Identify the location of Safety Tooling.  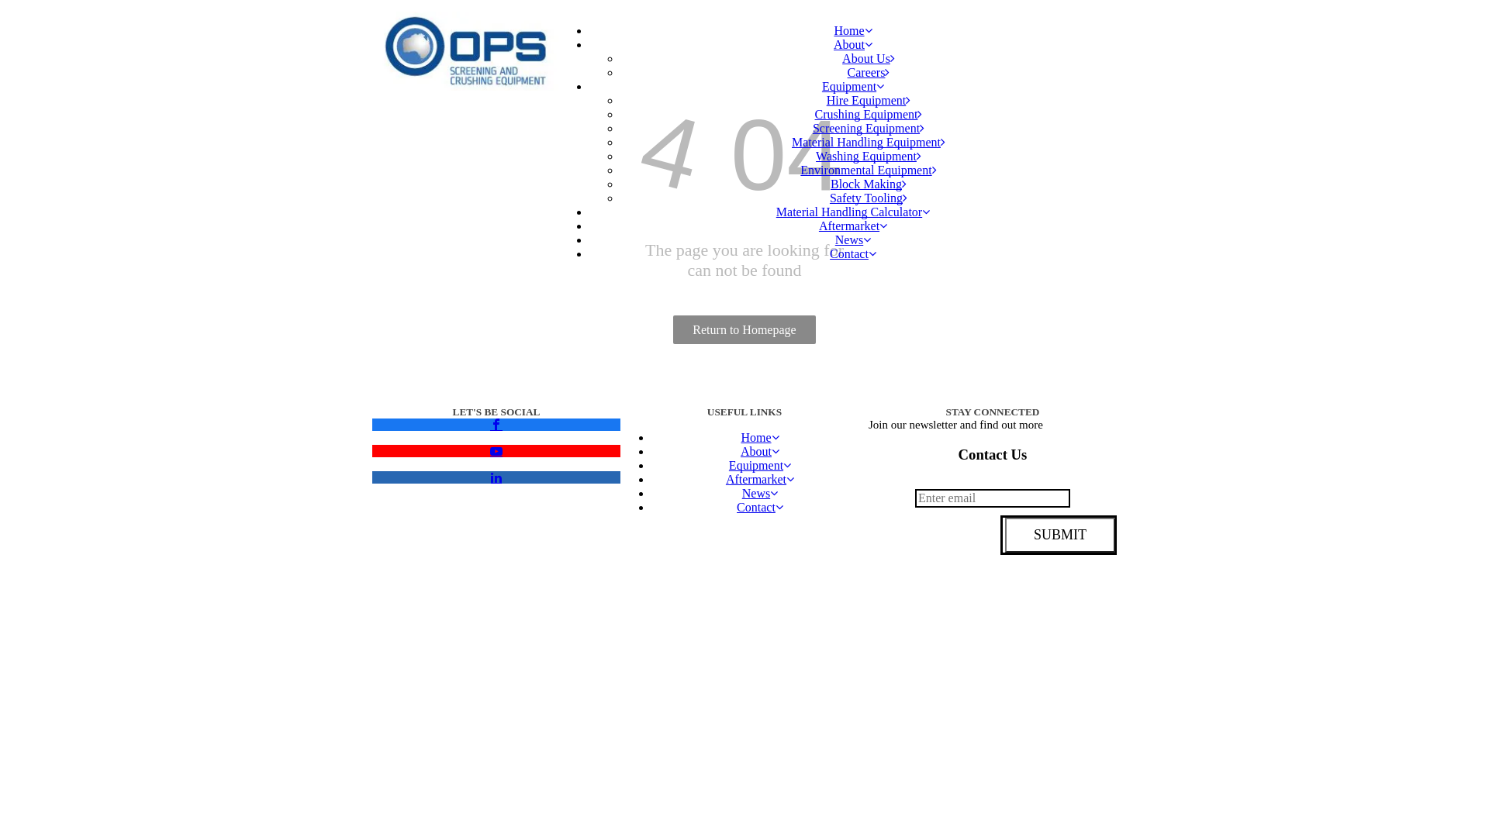
(869, 198).